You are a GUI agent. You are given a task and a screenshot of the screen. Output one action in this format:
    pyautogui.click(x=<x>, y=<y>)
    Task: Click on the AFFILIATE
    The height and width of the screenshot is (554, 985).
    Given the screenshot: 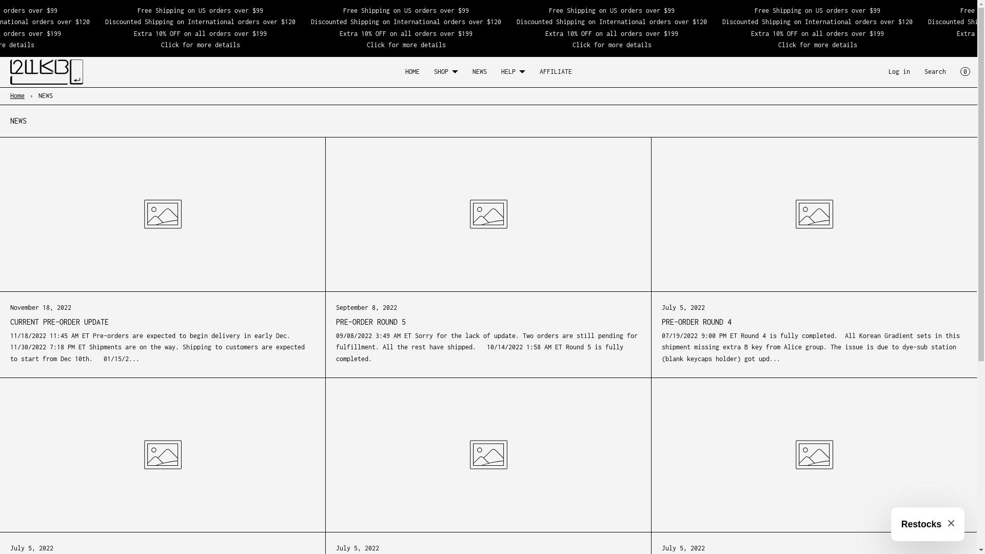 What is the action you would take?
    pyautogui.click(x=556, y=72)
    